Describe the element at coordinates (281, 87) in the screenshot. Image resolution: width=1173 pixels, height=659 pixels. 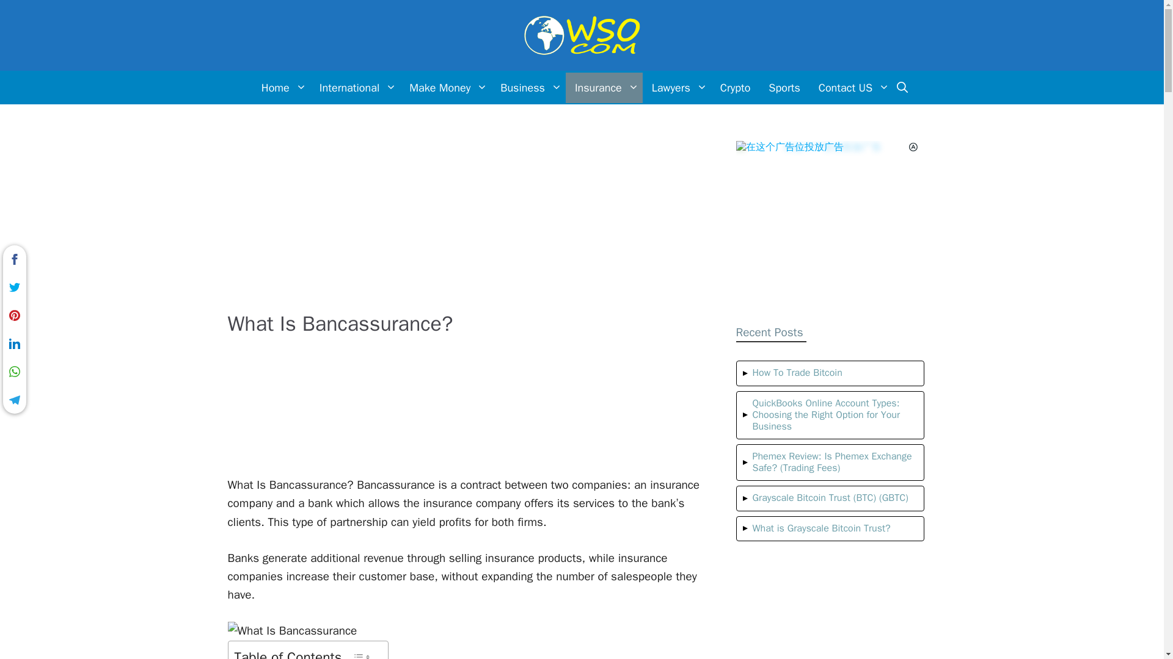
I see `Home` at that location.